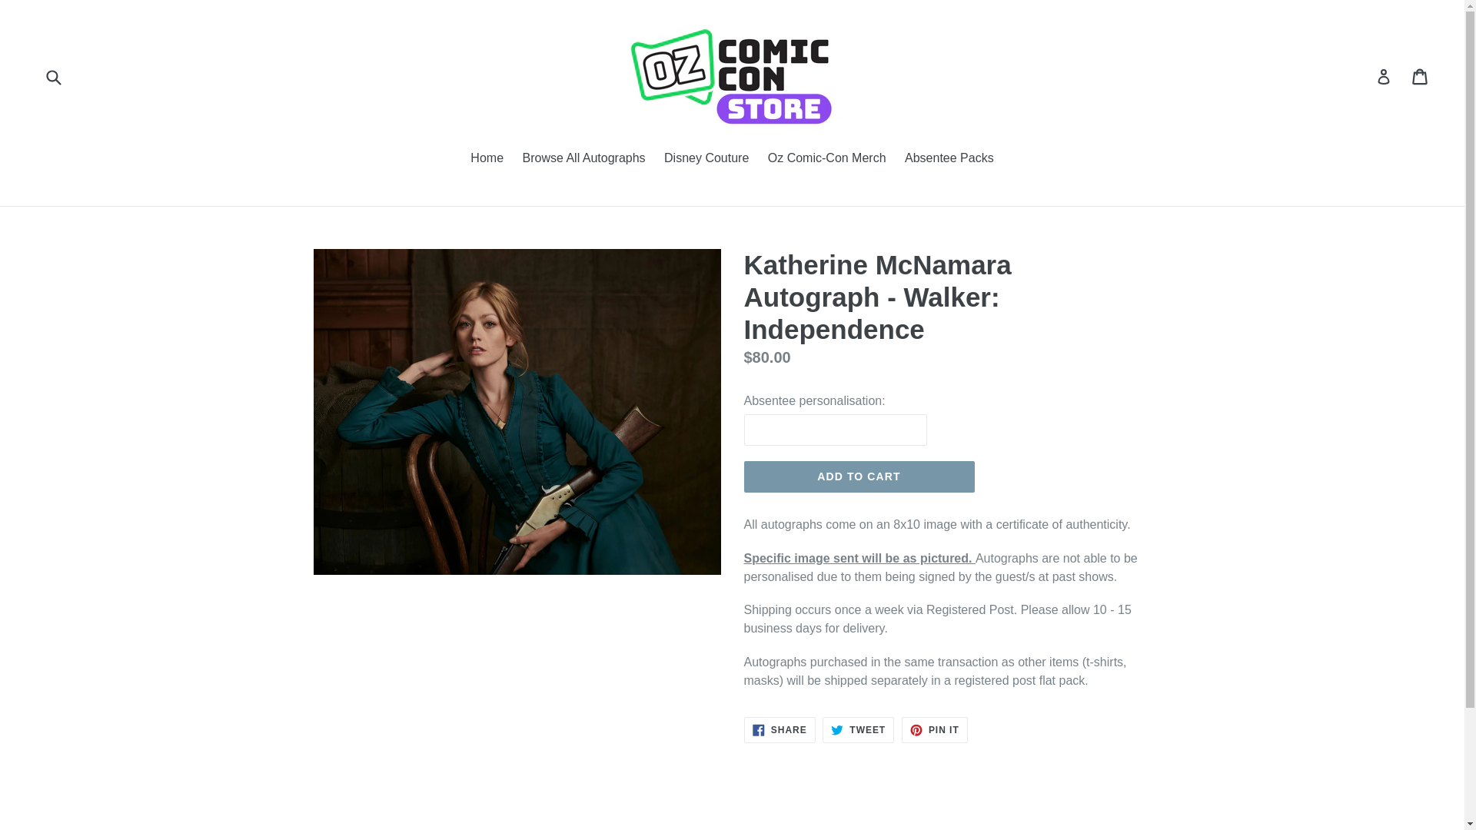 The height and width of the screenshot is (830, 1476). I want to click on Share on Facebook, so click(583, 160).